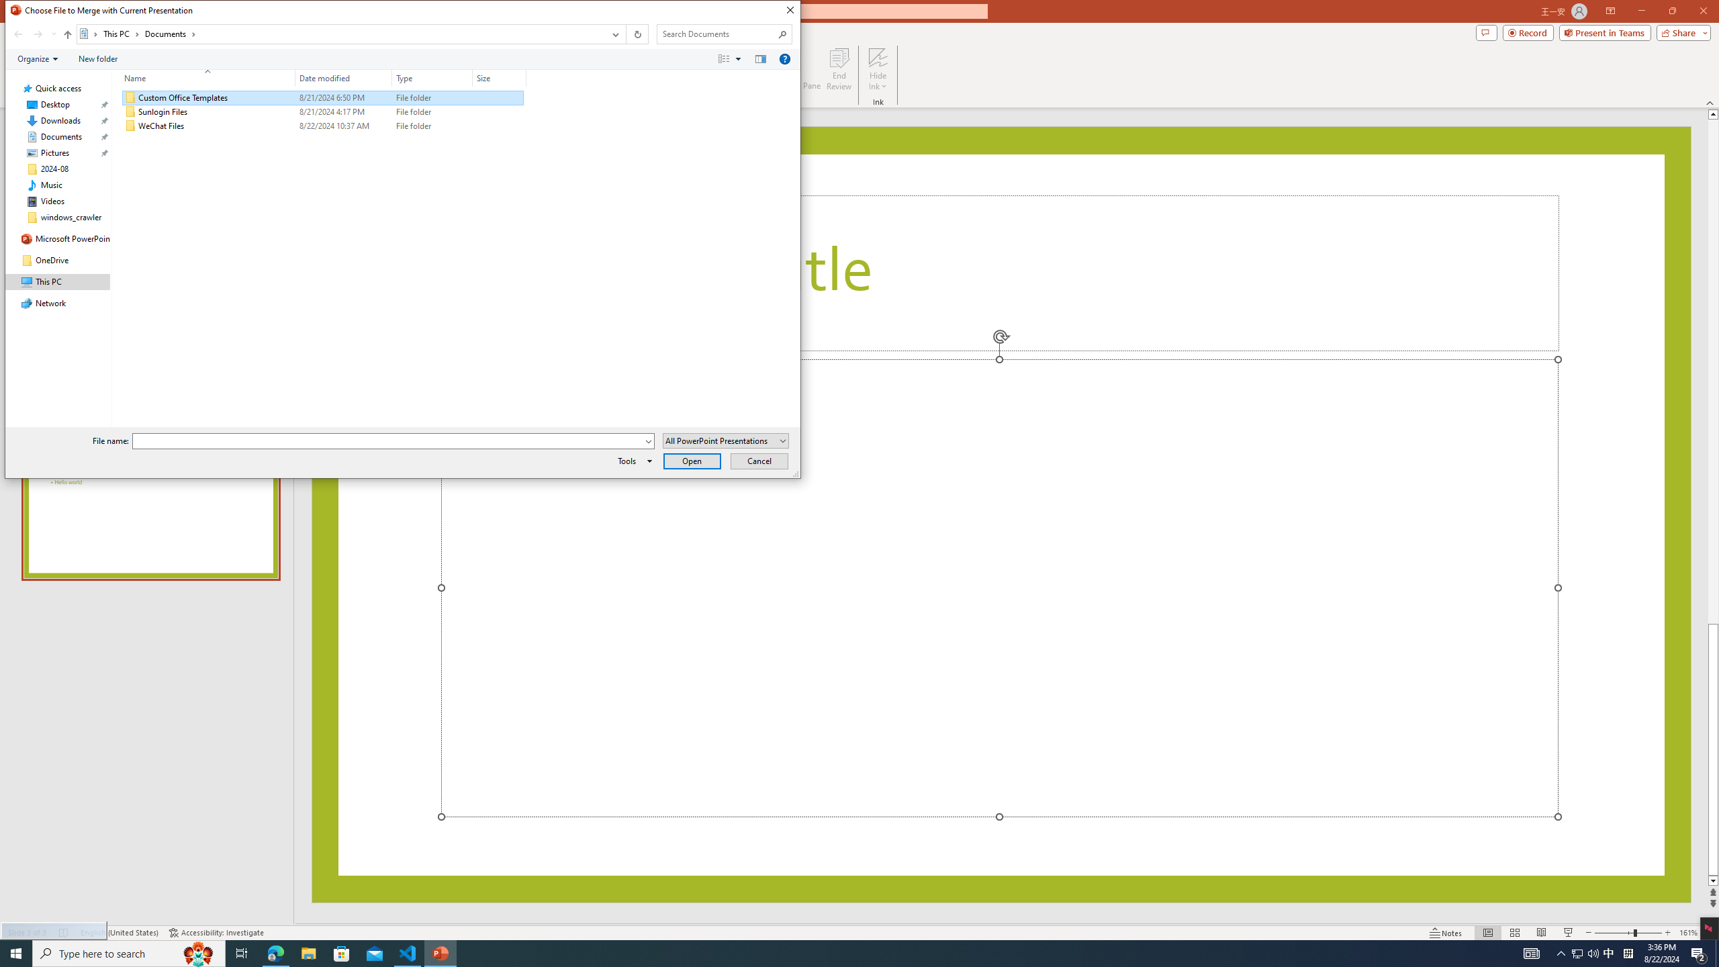 This screenshot has width=1719, height=967. I want to click on Preview pane, so click(760, 58).